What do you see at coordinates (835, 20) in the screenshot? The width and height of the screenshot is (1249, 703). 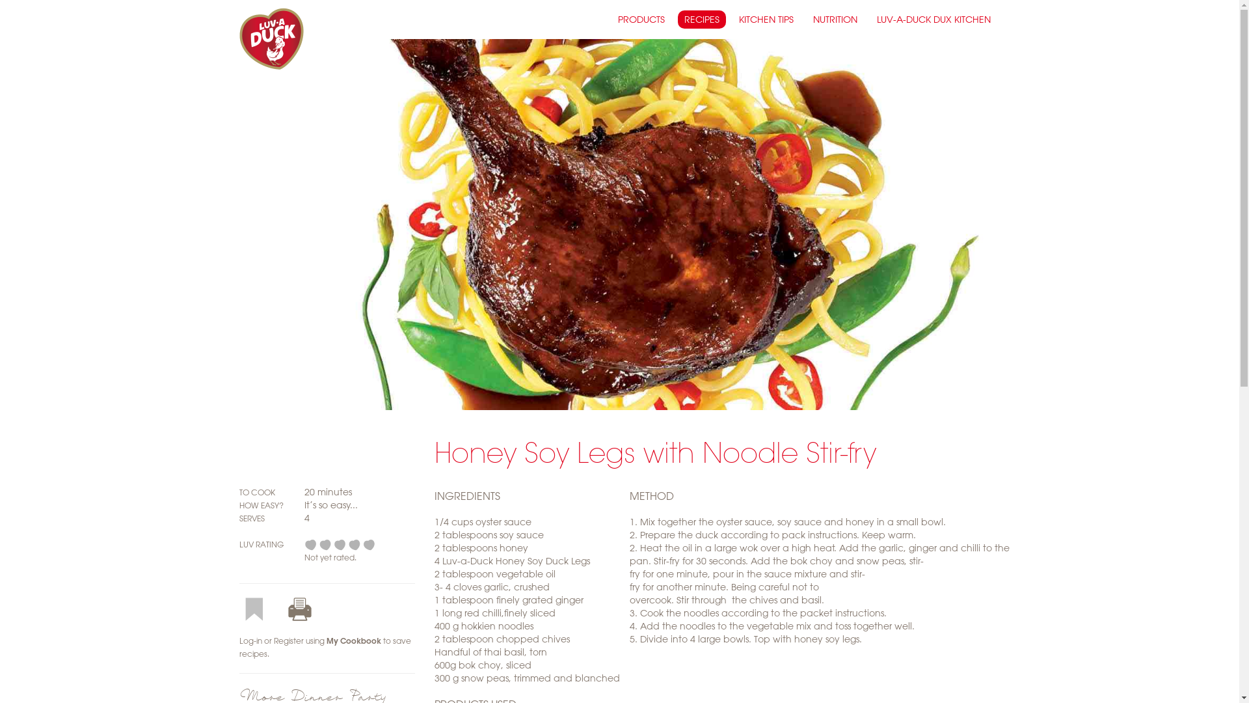 I see `NUTRITION` at bounding box center [835, 20].